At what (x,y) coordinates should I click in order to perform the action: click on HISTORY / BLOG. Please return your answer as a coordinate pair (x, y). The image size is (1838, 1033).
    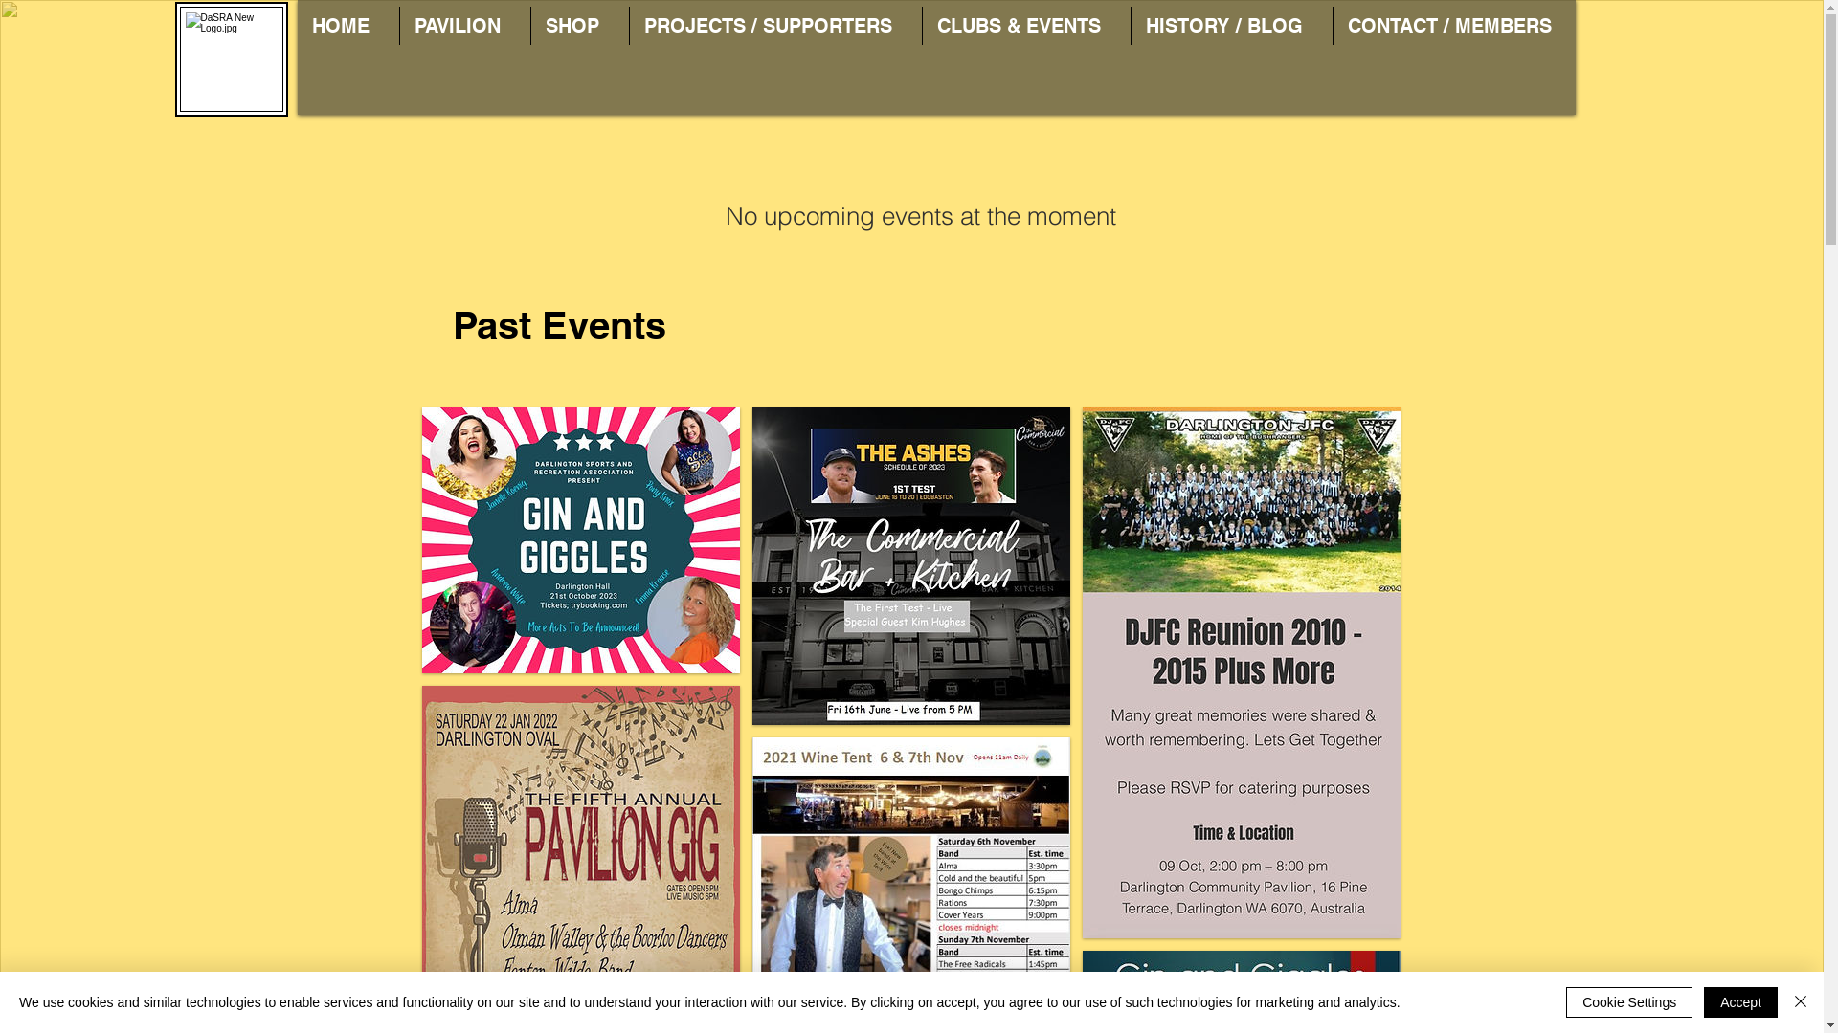
    Looking at the image, I should click on (1232, 26).